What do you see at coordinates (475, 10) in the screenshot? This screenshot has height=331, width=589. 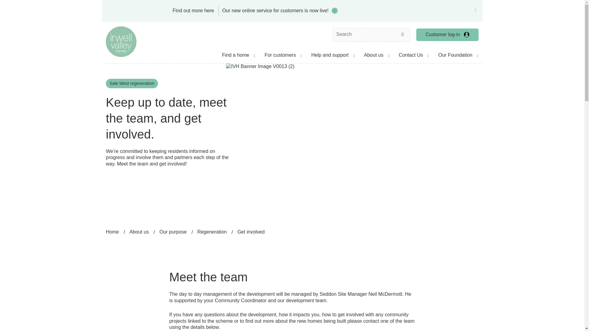 I see `Dismiss Alert` at bounding box center [475, 10].